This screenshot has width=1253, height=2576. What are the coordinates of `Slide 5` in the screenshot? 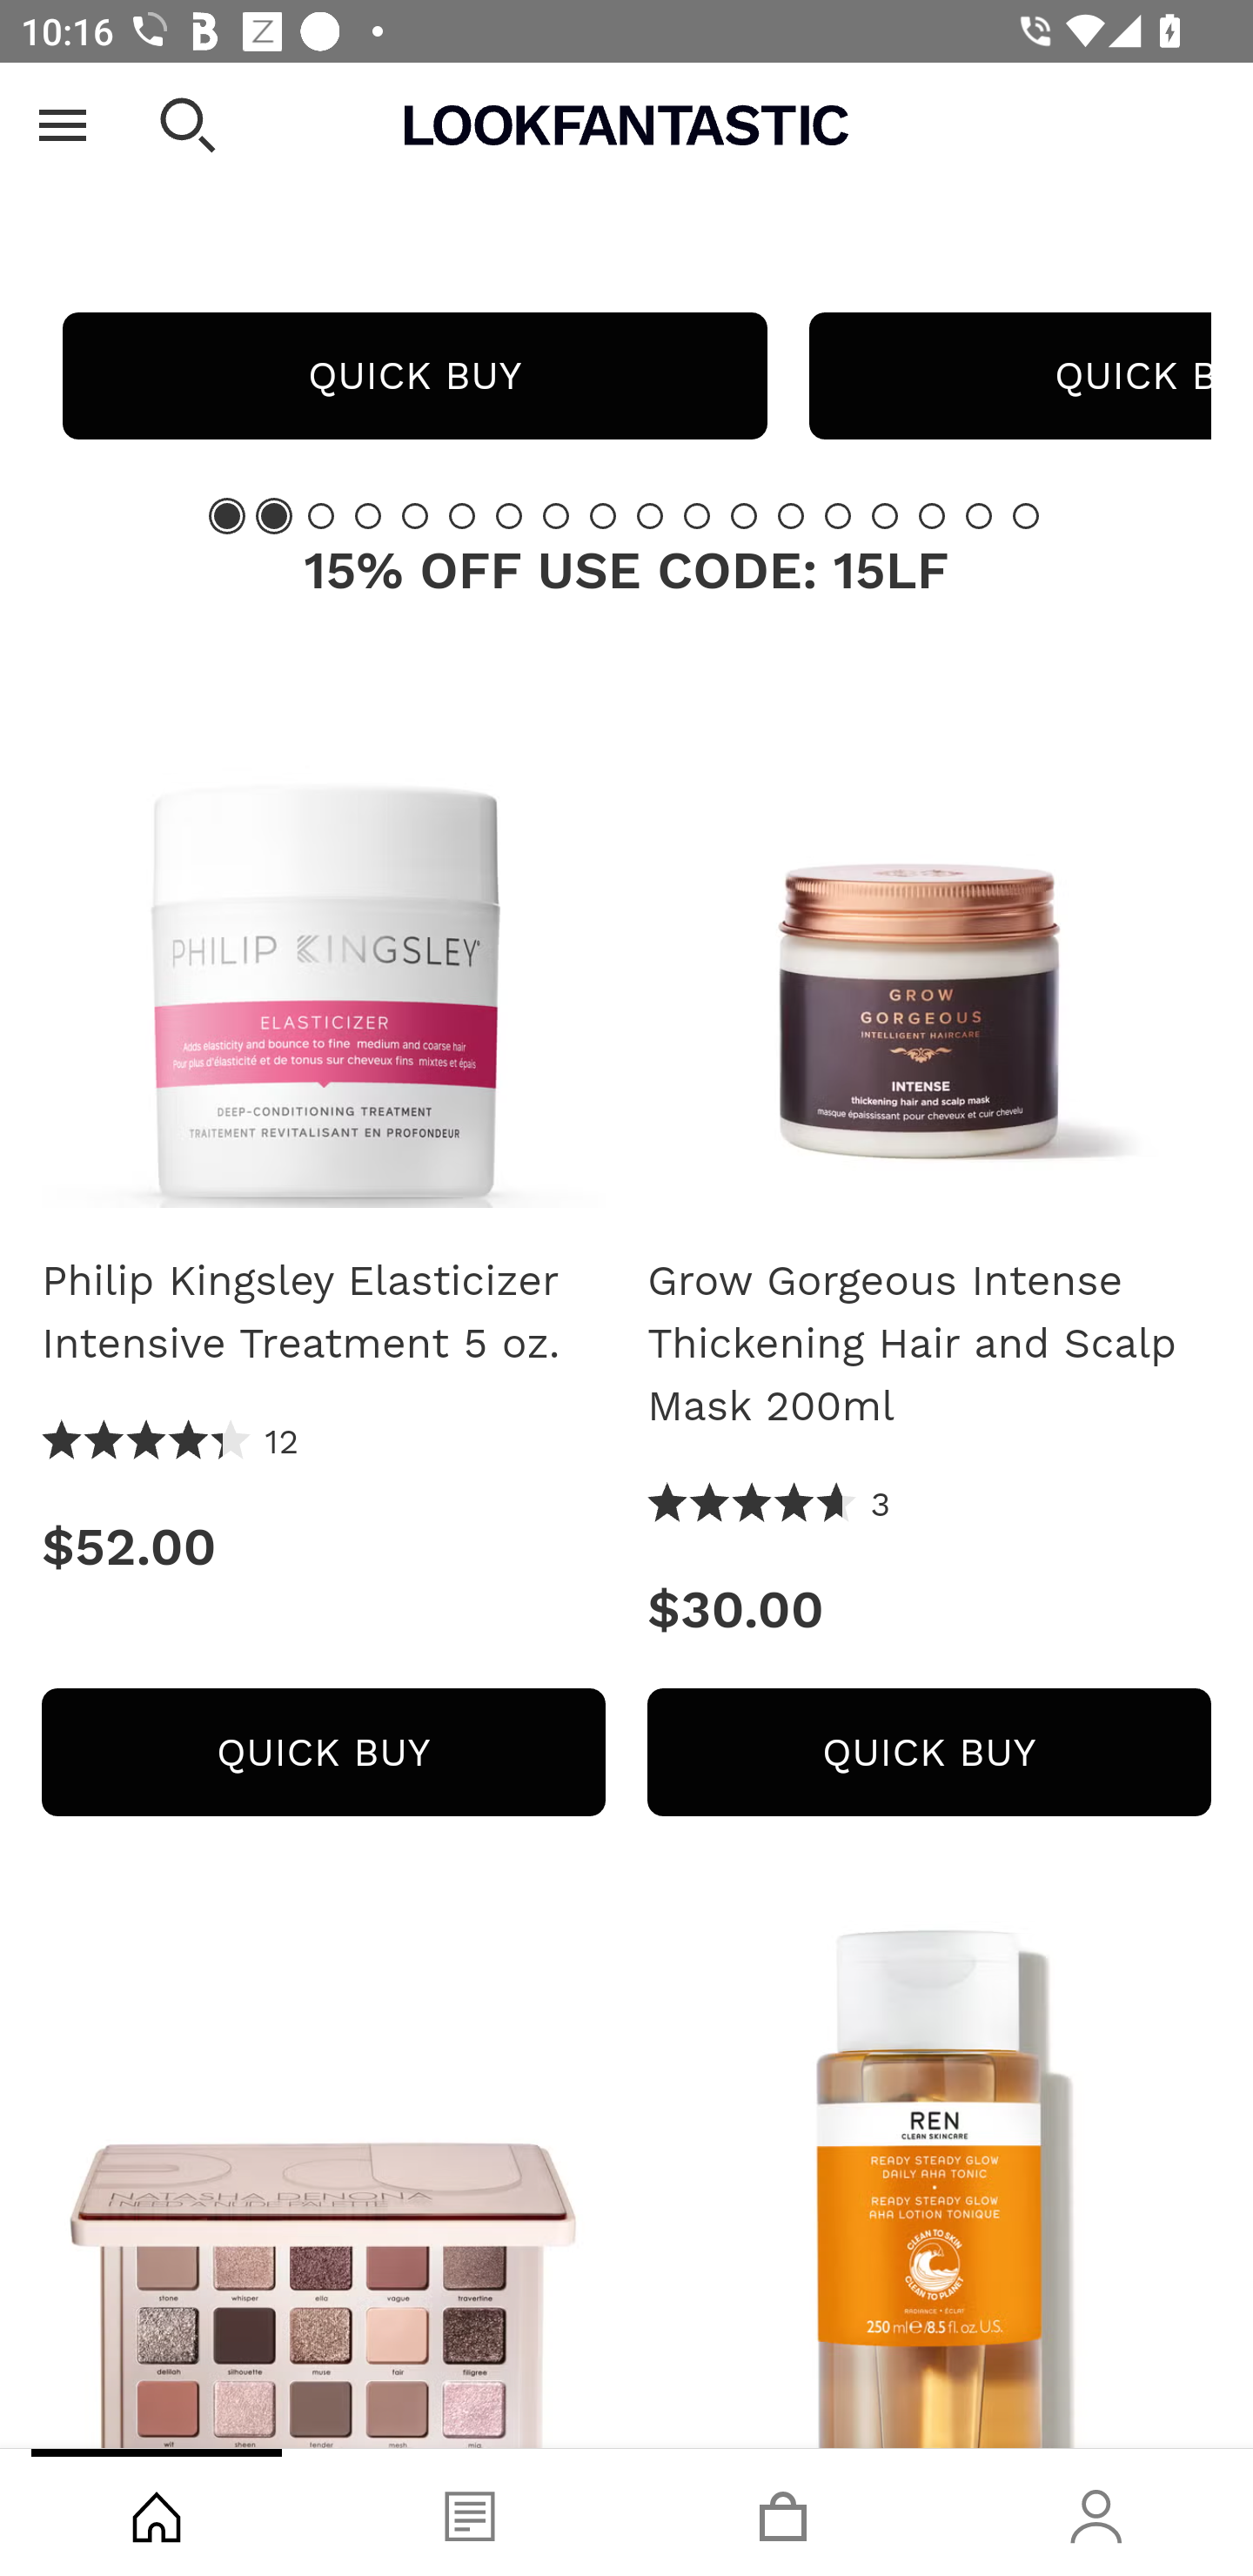 It's located at (415, 516).